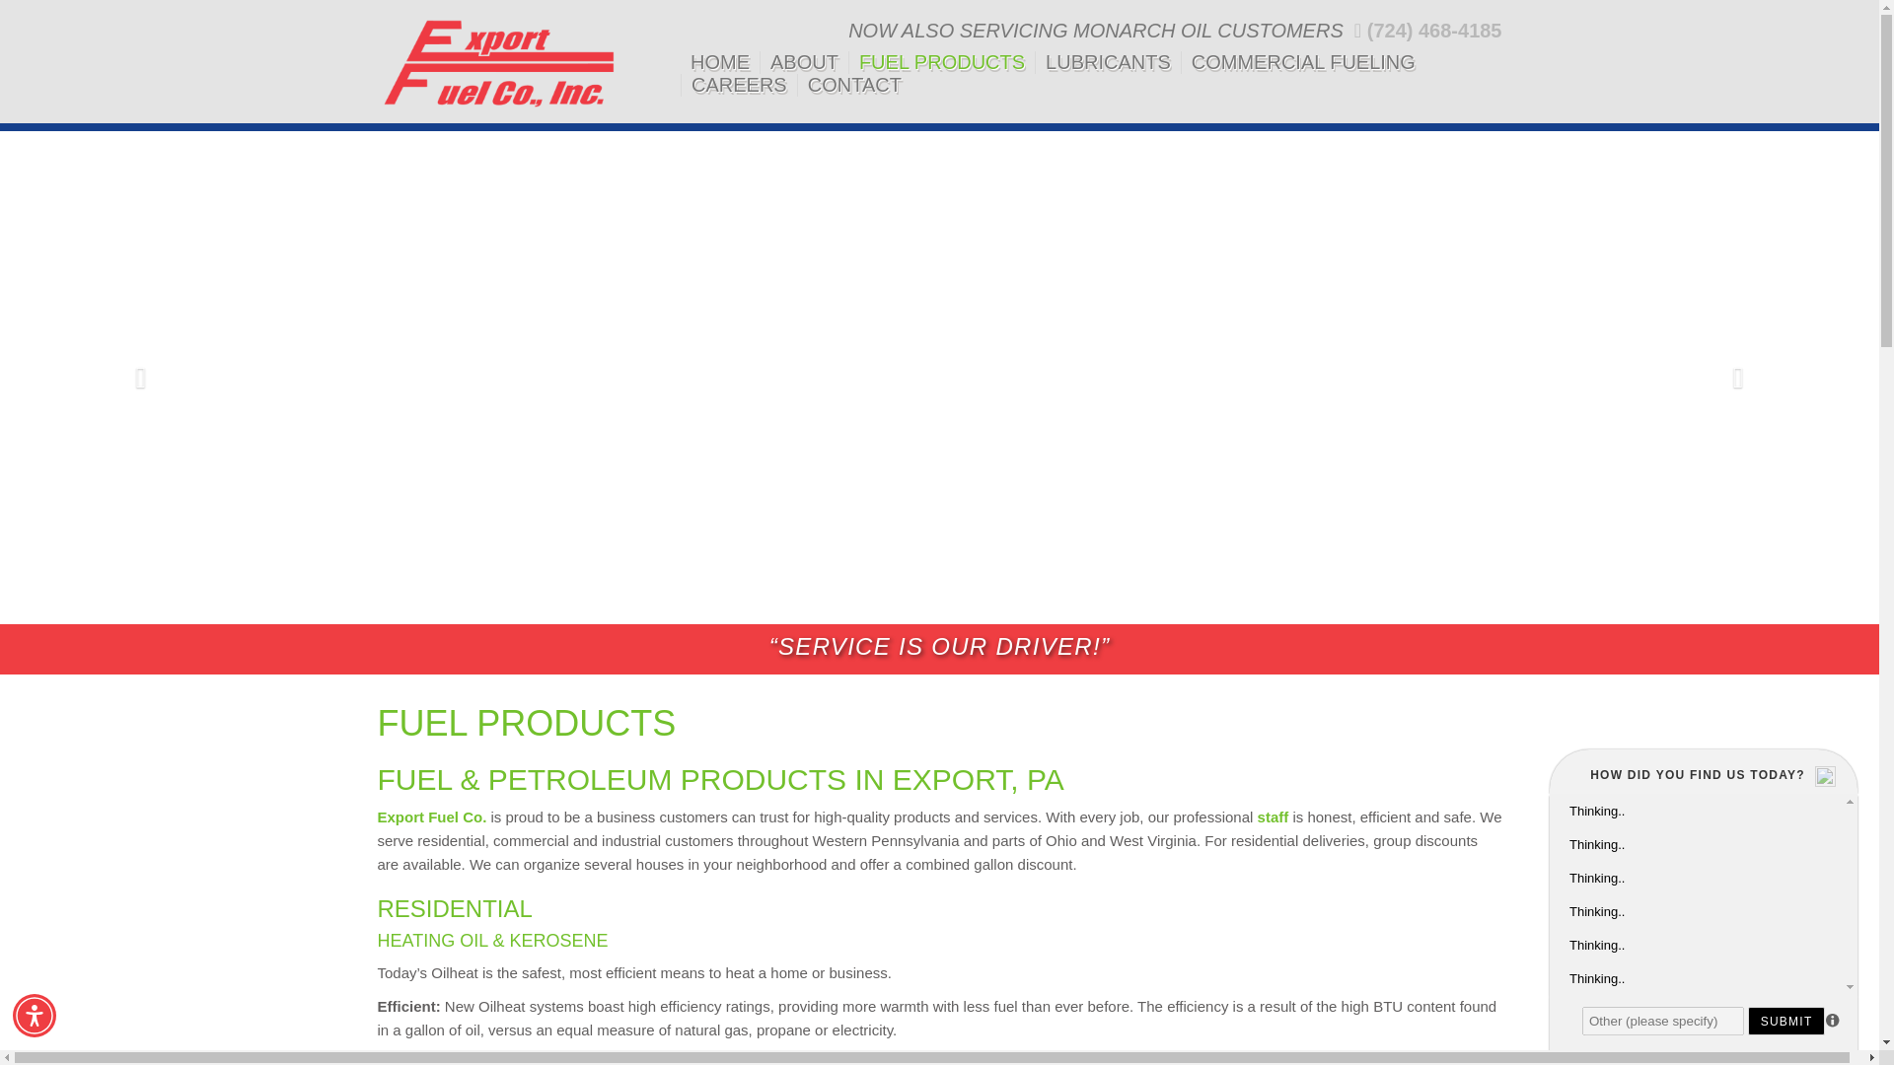 The width and height of the screenshot is (1894, 1065). What do you see at coordinates (805, 61) in the screenshot?
I see `About` at bounding box center [805, 61].